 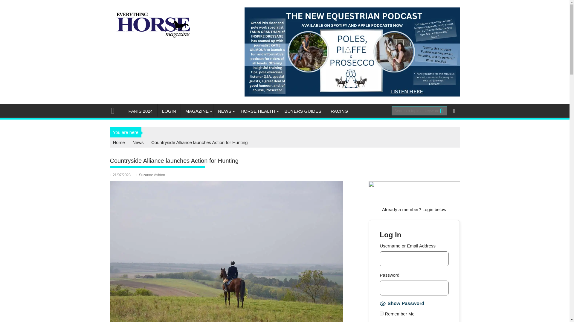 What do you see at coordinates (197, 111) in the screenshot?
I see `MAGAZINE` at bounding box center [197, 111].